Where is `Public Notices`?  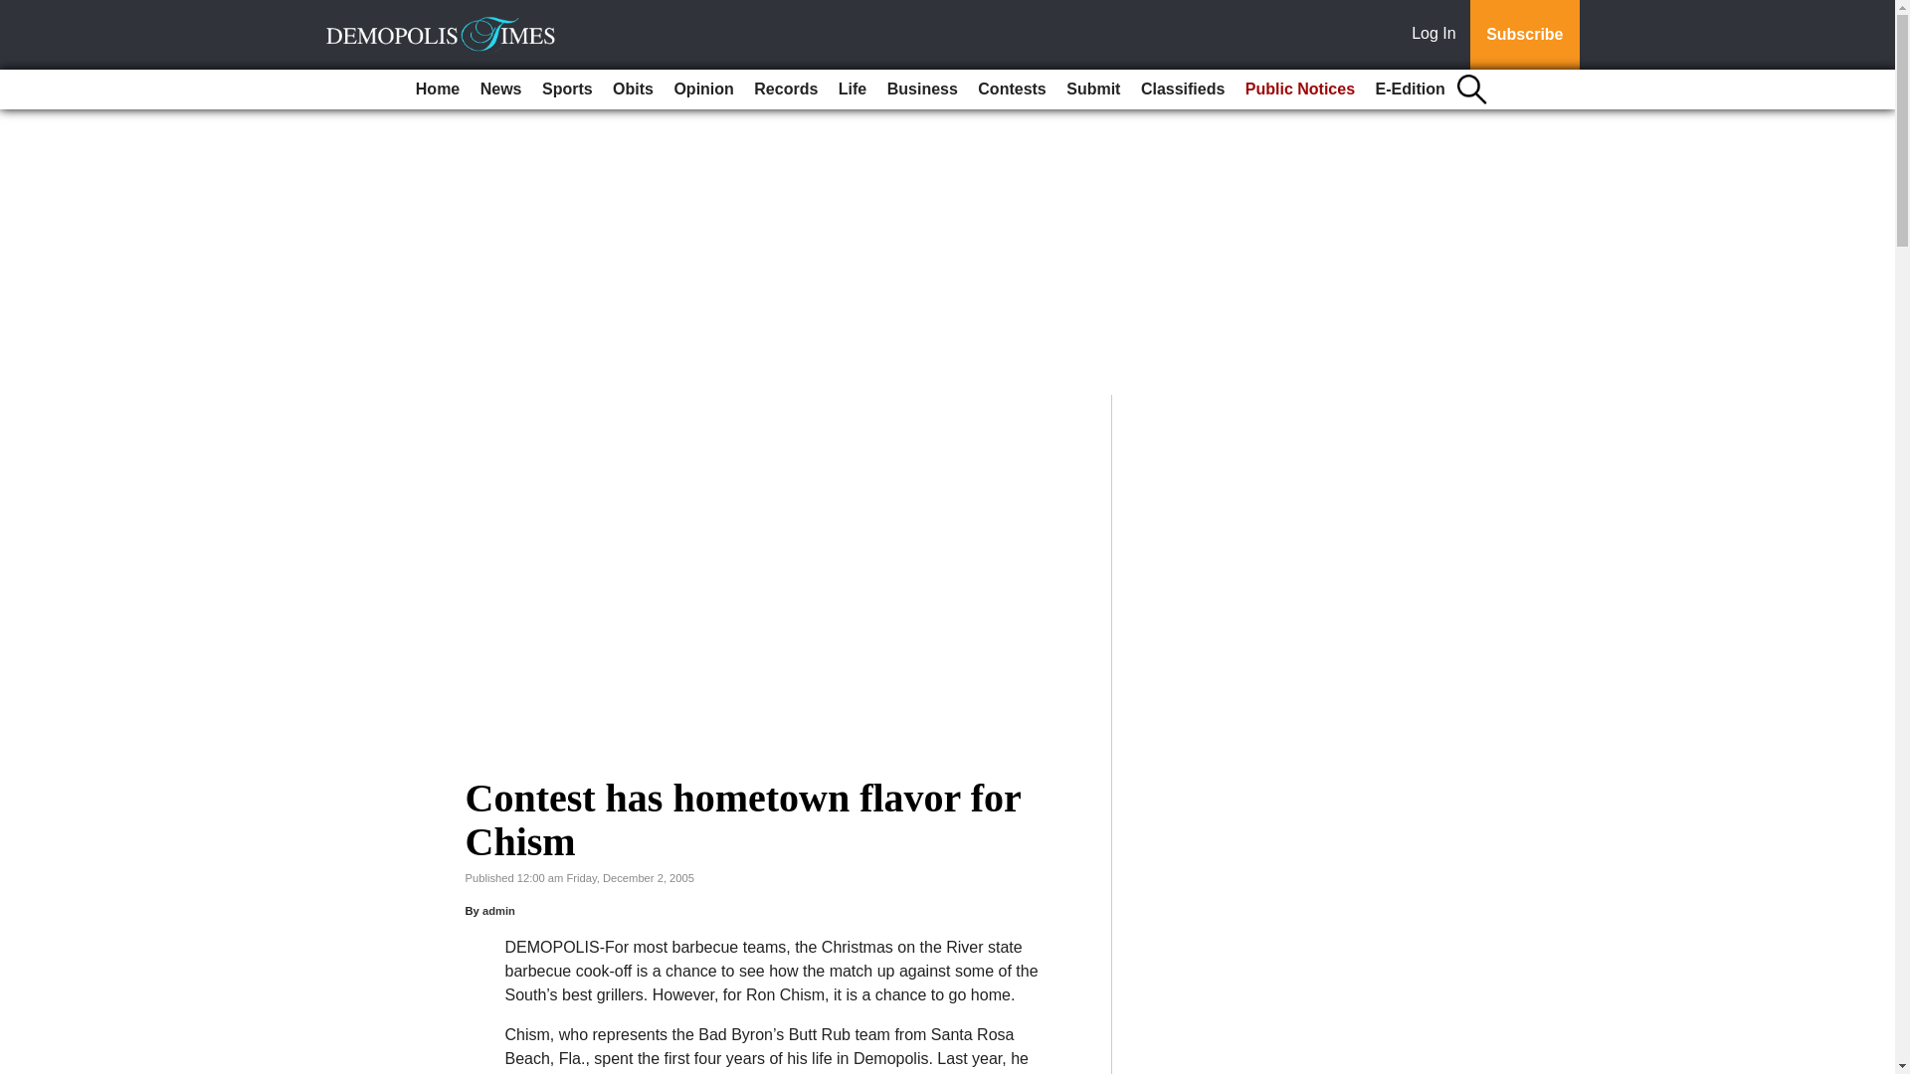
Public Notices is located at coordinates (1300, 89).